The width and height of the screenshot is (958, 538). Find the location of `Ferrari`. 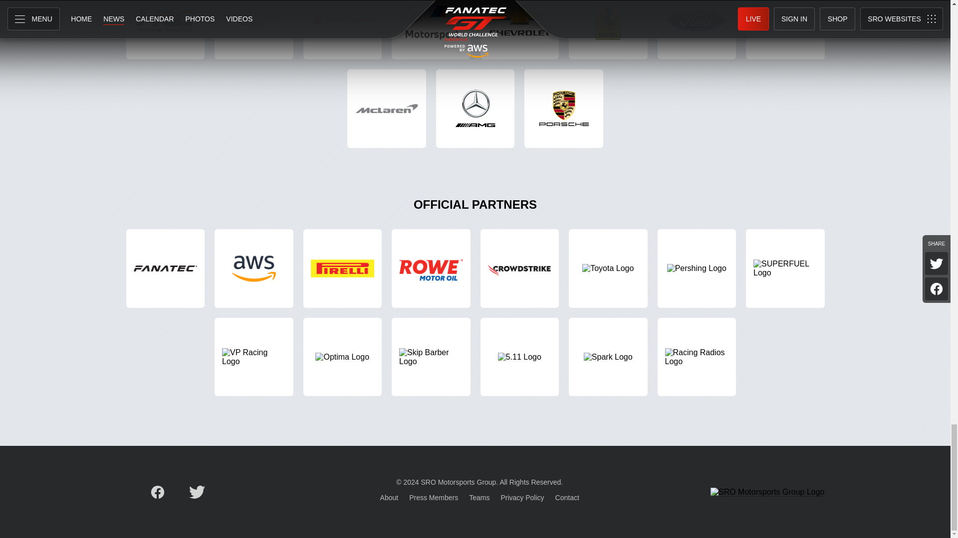

Ferrari is located at coordinates (608, 30).